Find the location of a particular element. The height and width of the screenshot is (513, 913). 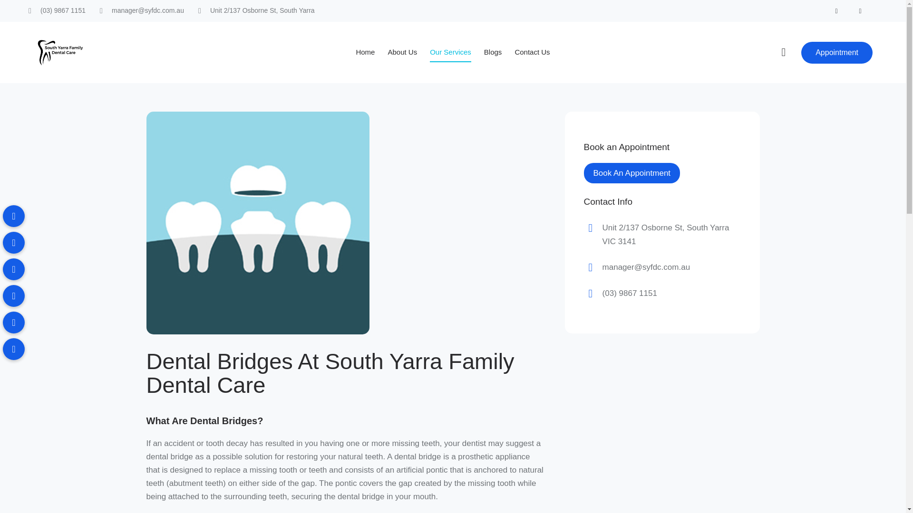

About Us is located at coordinates (402, 53).